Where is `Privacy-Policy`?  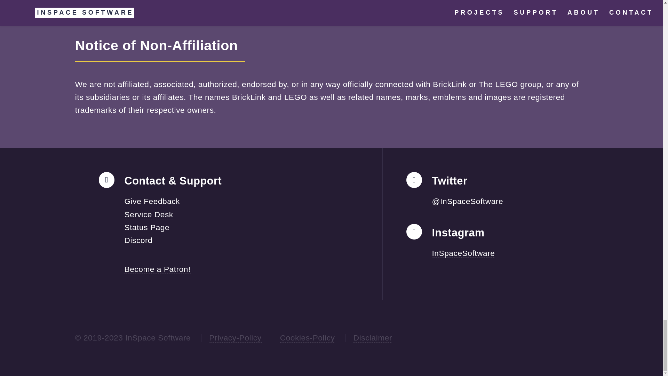
Privacy-Policy is located at coordinates (235, 338).